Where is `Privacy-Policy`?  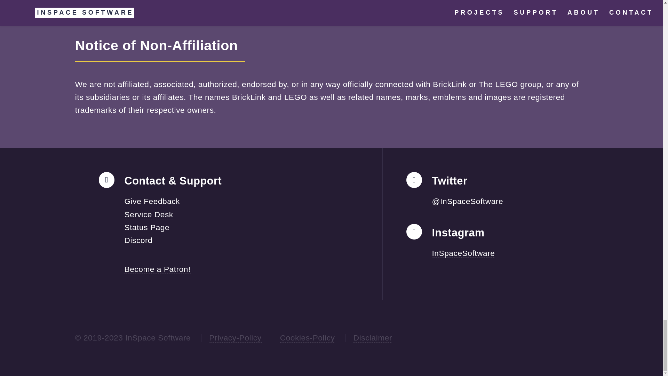
Privacy-Policy is located at coordinates (235, 338).